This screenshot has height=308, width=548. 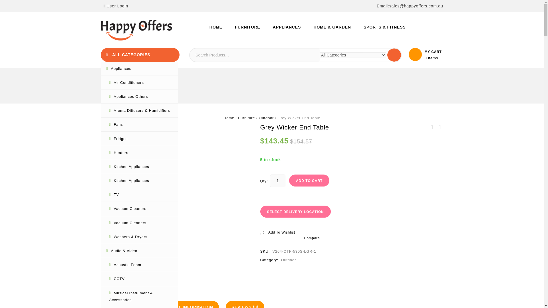 What do you see at coordinates (115, 6) in the screenshot?
I see `User Login` at bounding box center [115, 6].